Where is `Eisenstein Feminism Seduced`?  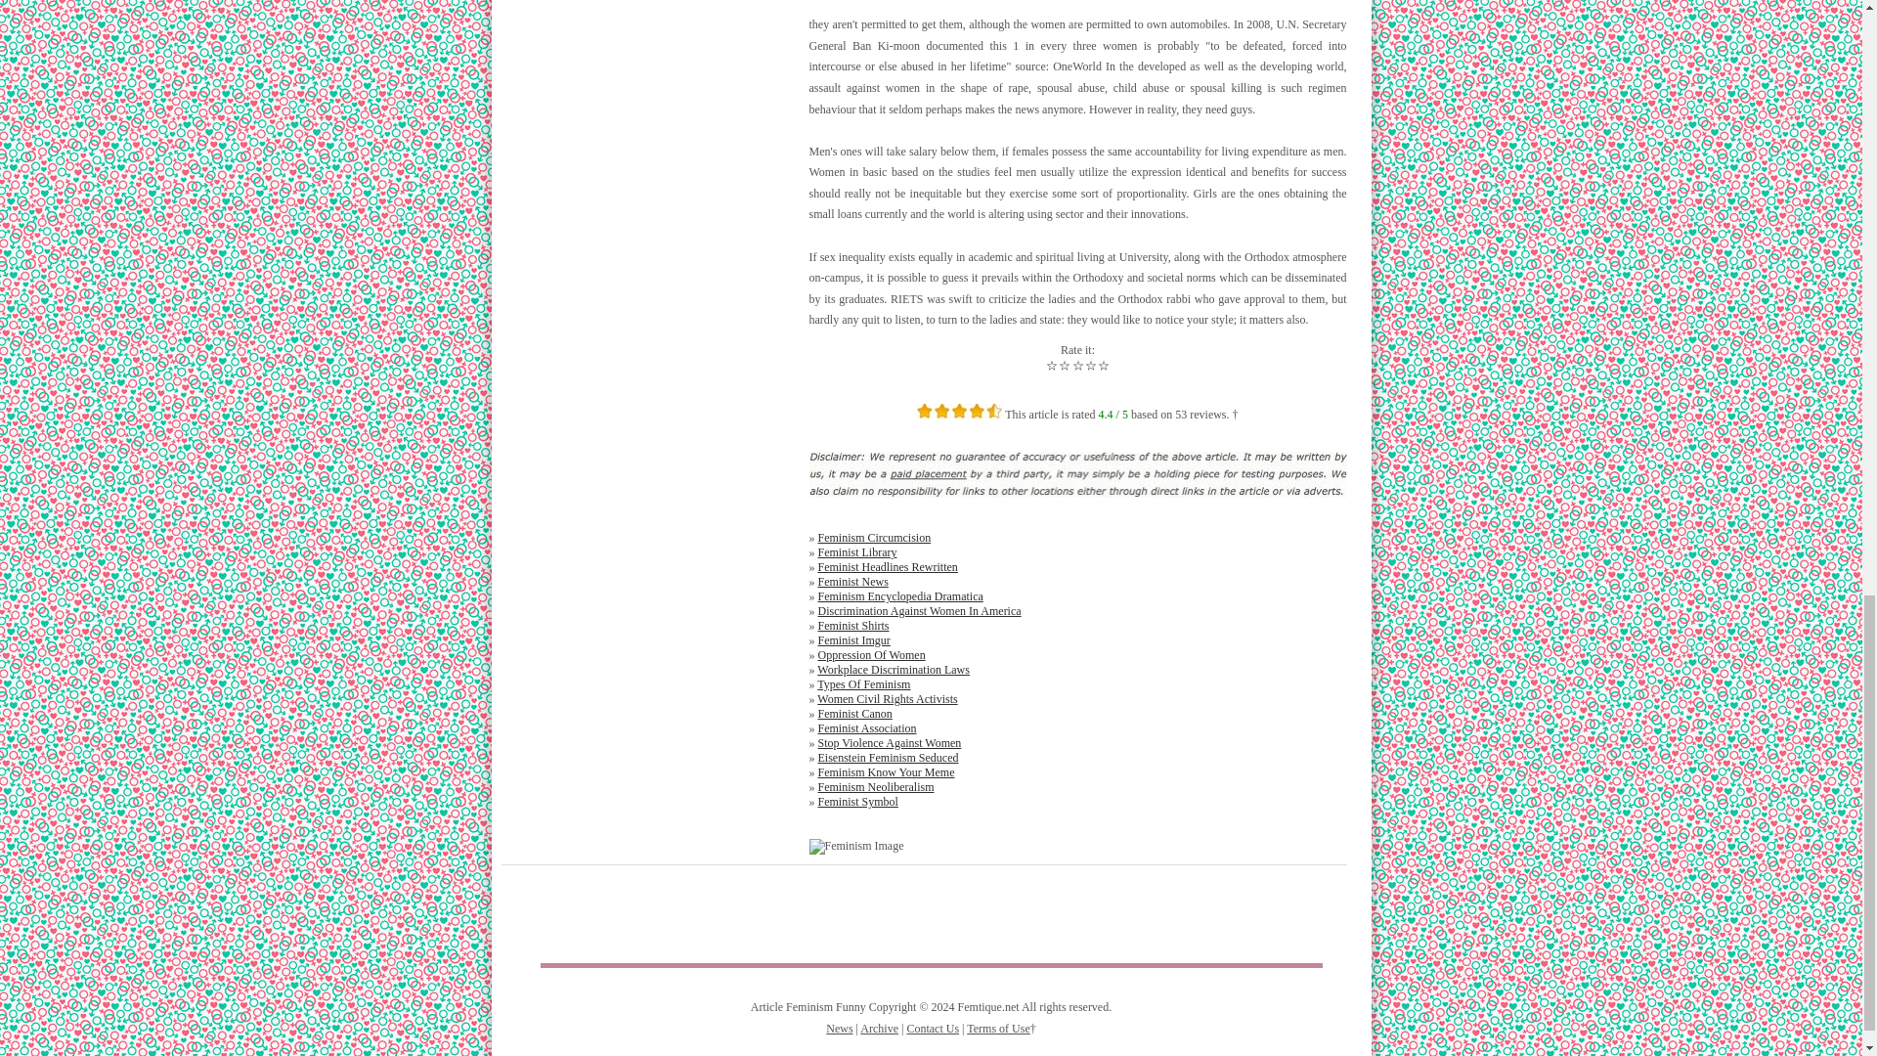
Eisenstein Feminism Seduced is located at coordinates (887, 757).